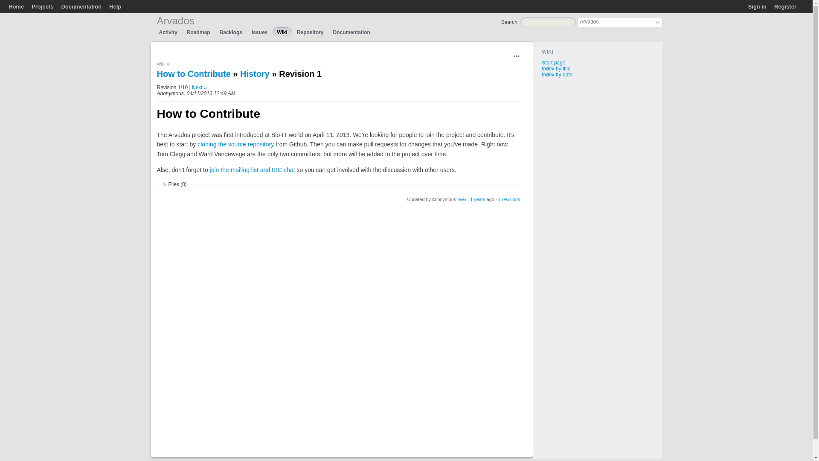  Describe the element at coordinates (471, 199) in the screenshot. I see `over 11 years` at that location.